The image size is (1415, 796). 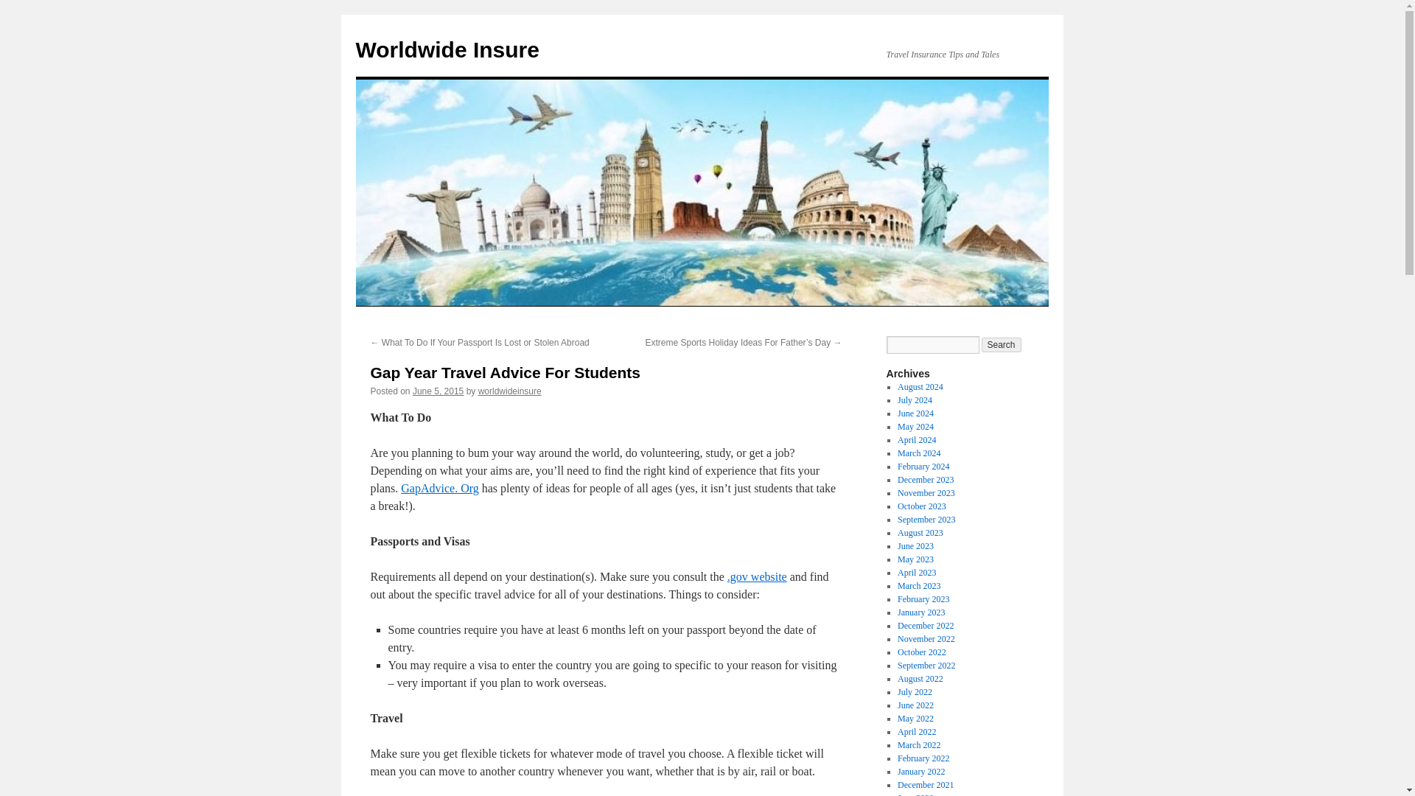 What do you see at coordinates (438, 391) in the screenshot?
I see `June 5, 2015` at bounding box center [438, 391].